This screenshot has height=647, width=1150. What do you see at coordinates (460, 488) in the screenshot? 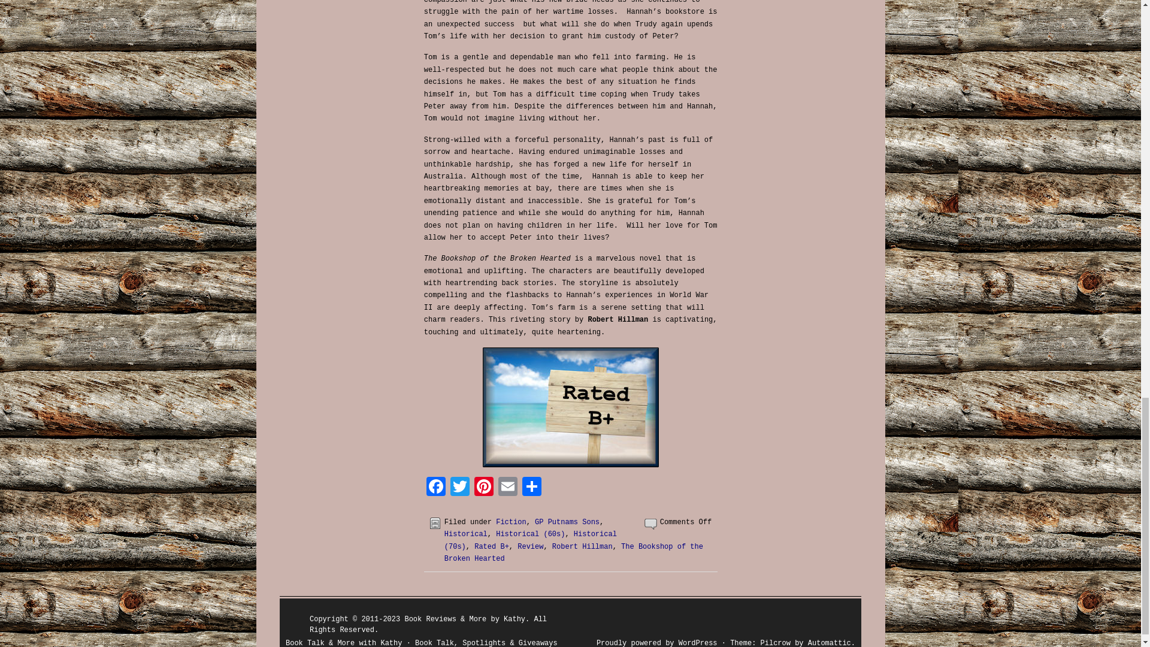
I see `Twitter` at bounding box center [460, 488].